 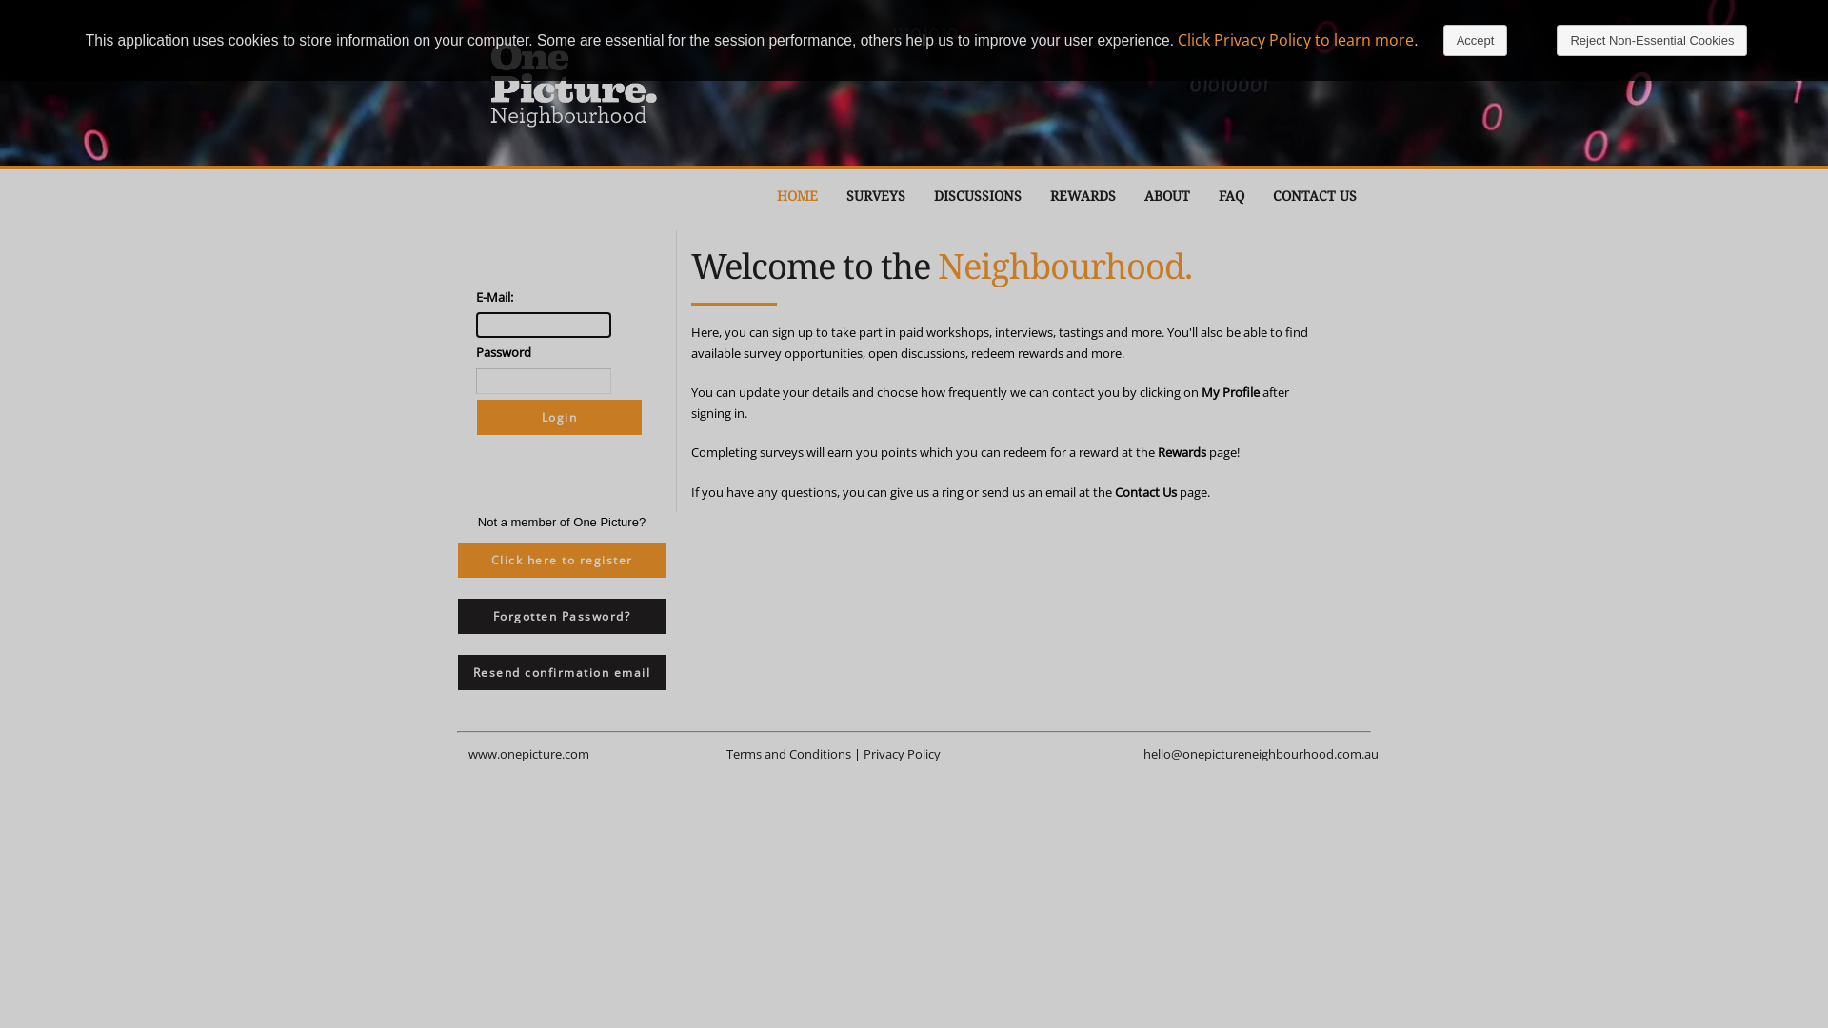 What do you see at coordinates (562, 617) in the screenshot?
I see `Forgotten Password?` at bounding box center [562, 617].